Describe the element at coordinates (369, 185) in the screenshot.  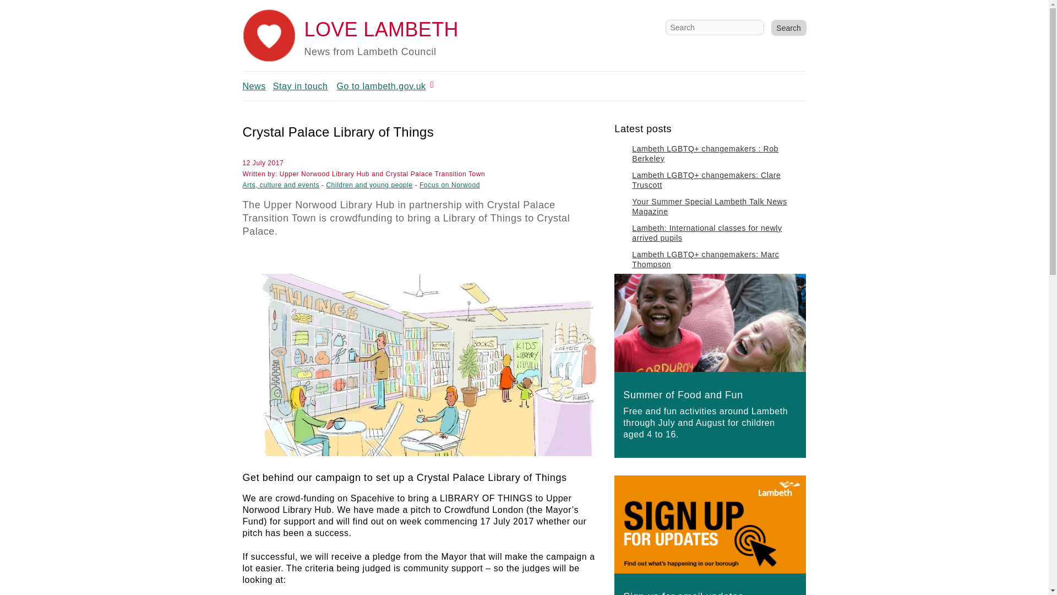
I see `Children and young people` at that location.